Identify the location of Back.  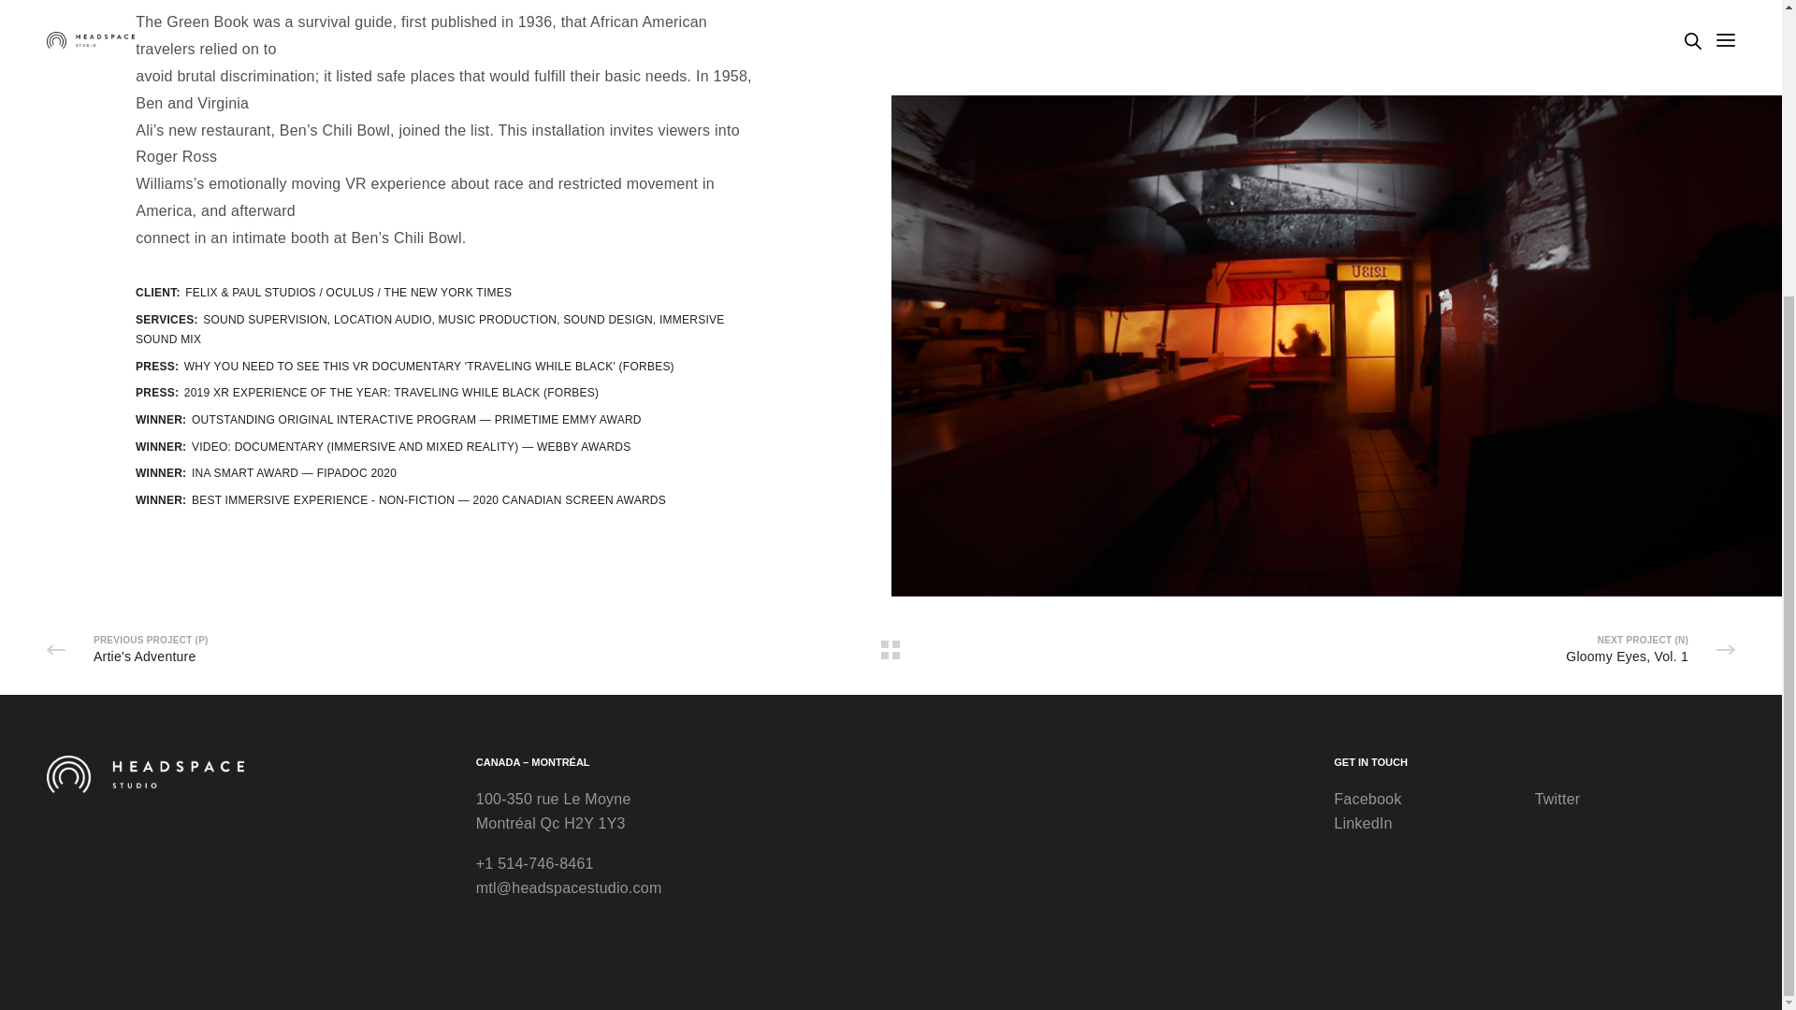
(891, 649).